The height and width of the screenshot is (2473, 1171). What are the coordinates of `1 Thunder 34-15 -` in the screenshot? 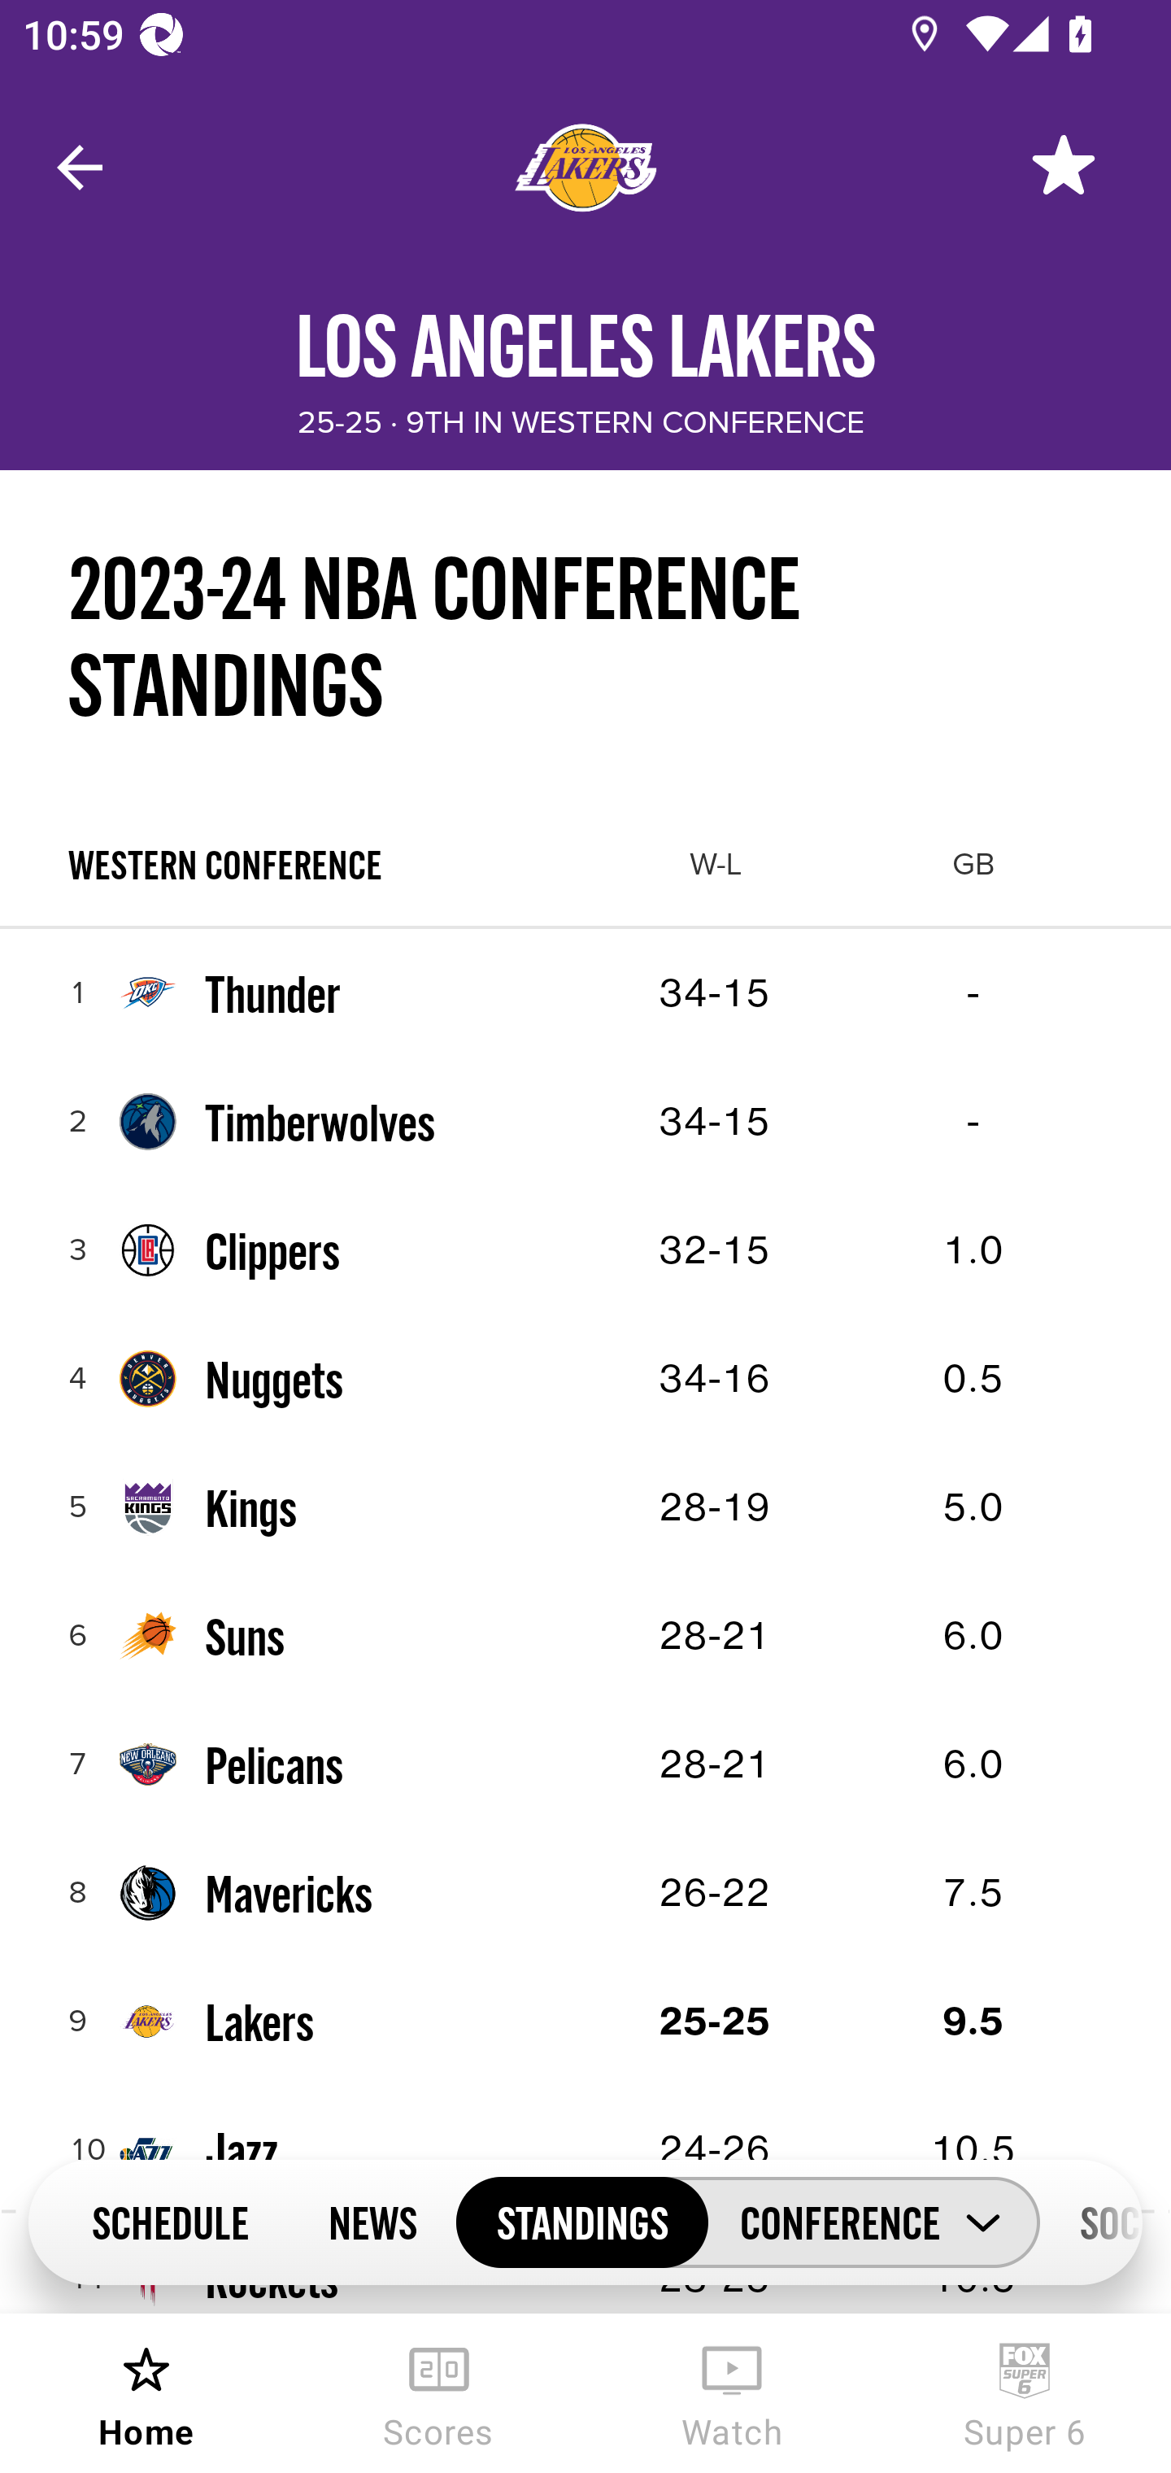 It's located at (585, 992).